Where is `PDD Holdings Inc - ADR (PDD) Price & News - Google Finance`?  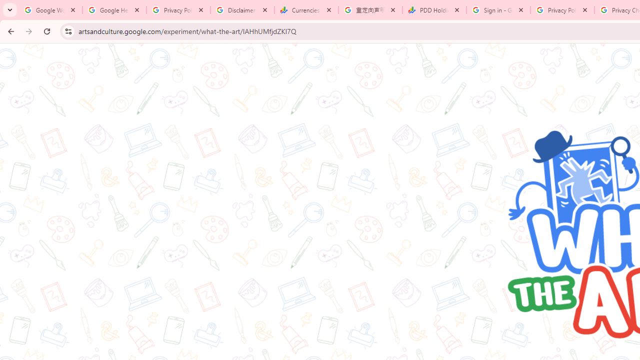
PDD Holdings Inc - ADR (PDD) Price & News - Google Finance is located at coordinates (434, 10).